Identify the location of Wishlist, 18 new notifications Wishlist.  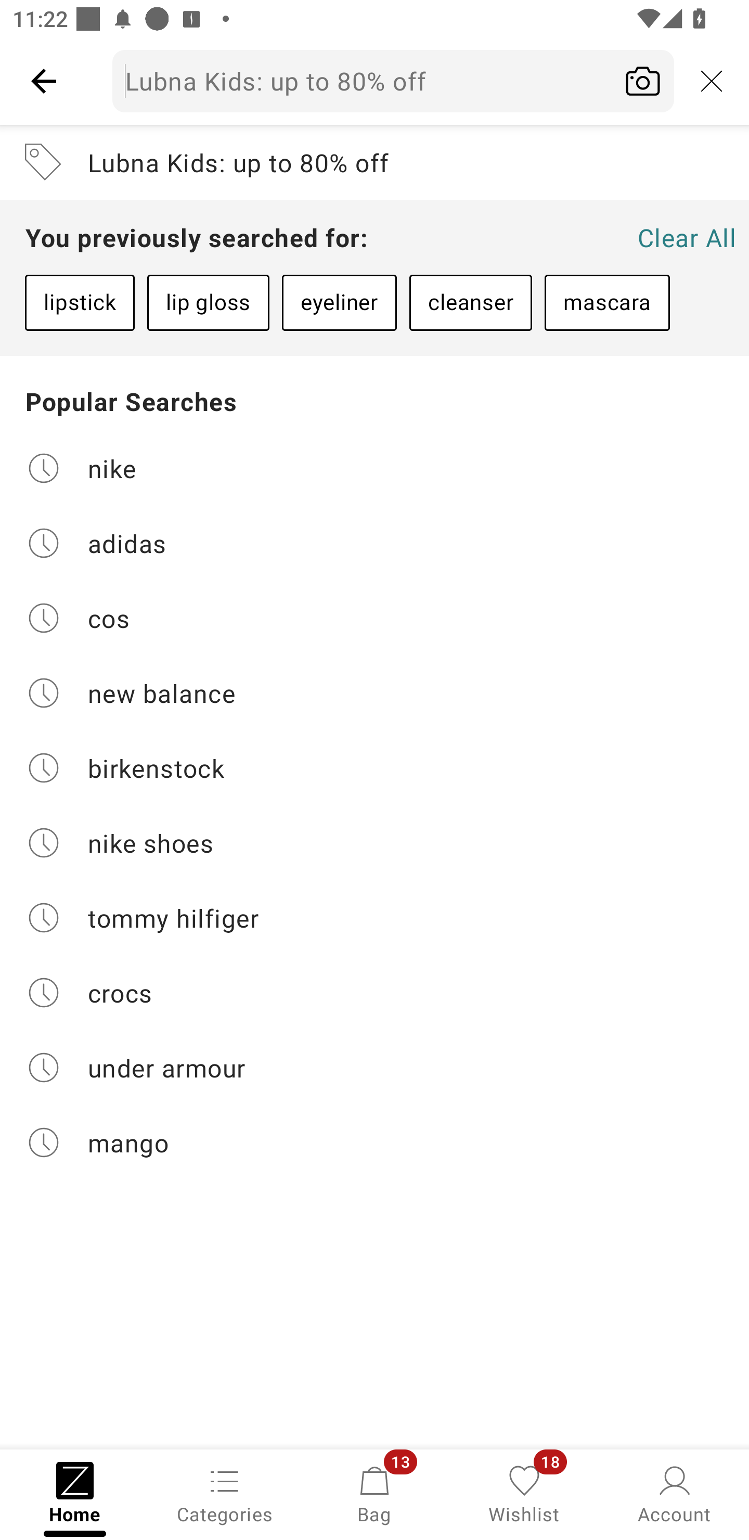
(524, 1493).